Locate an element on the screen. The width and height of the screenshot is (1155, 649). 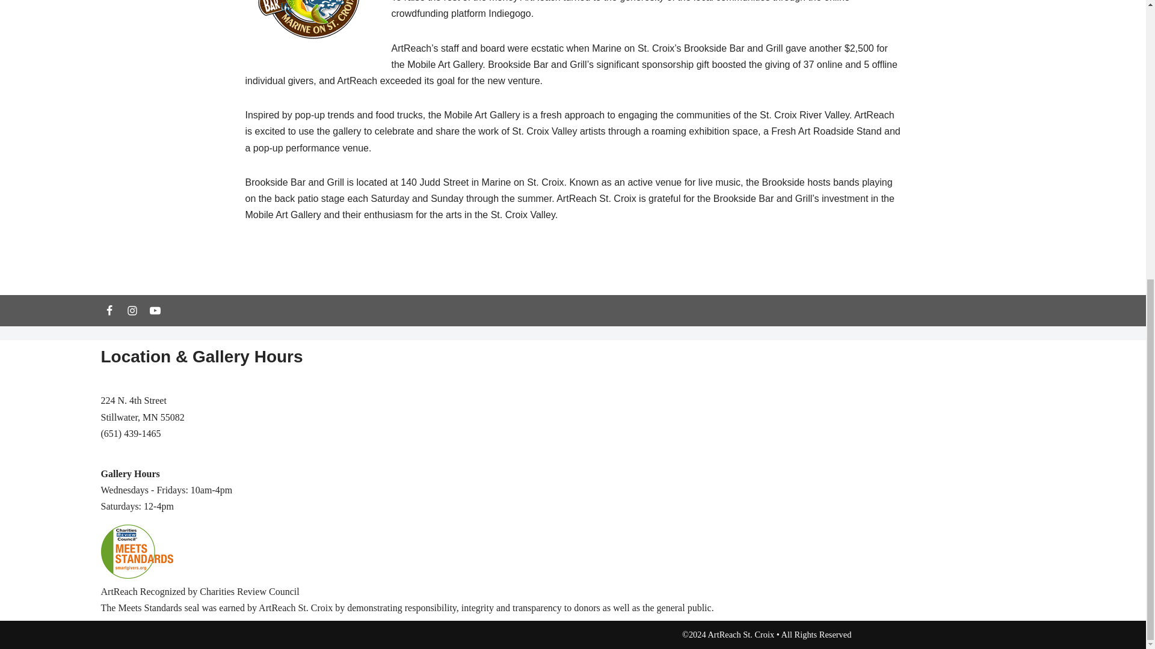
Instagram is located at coordinates (132, 311).